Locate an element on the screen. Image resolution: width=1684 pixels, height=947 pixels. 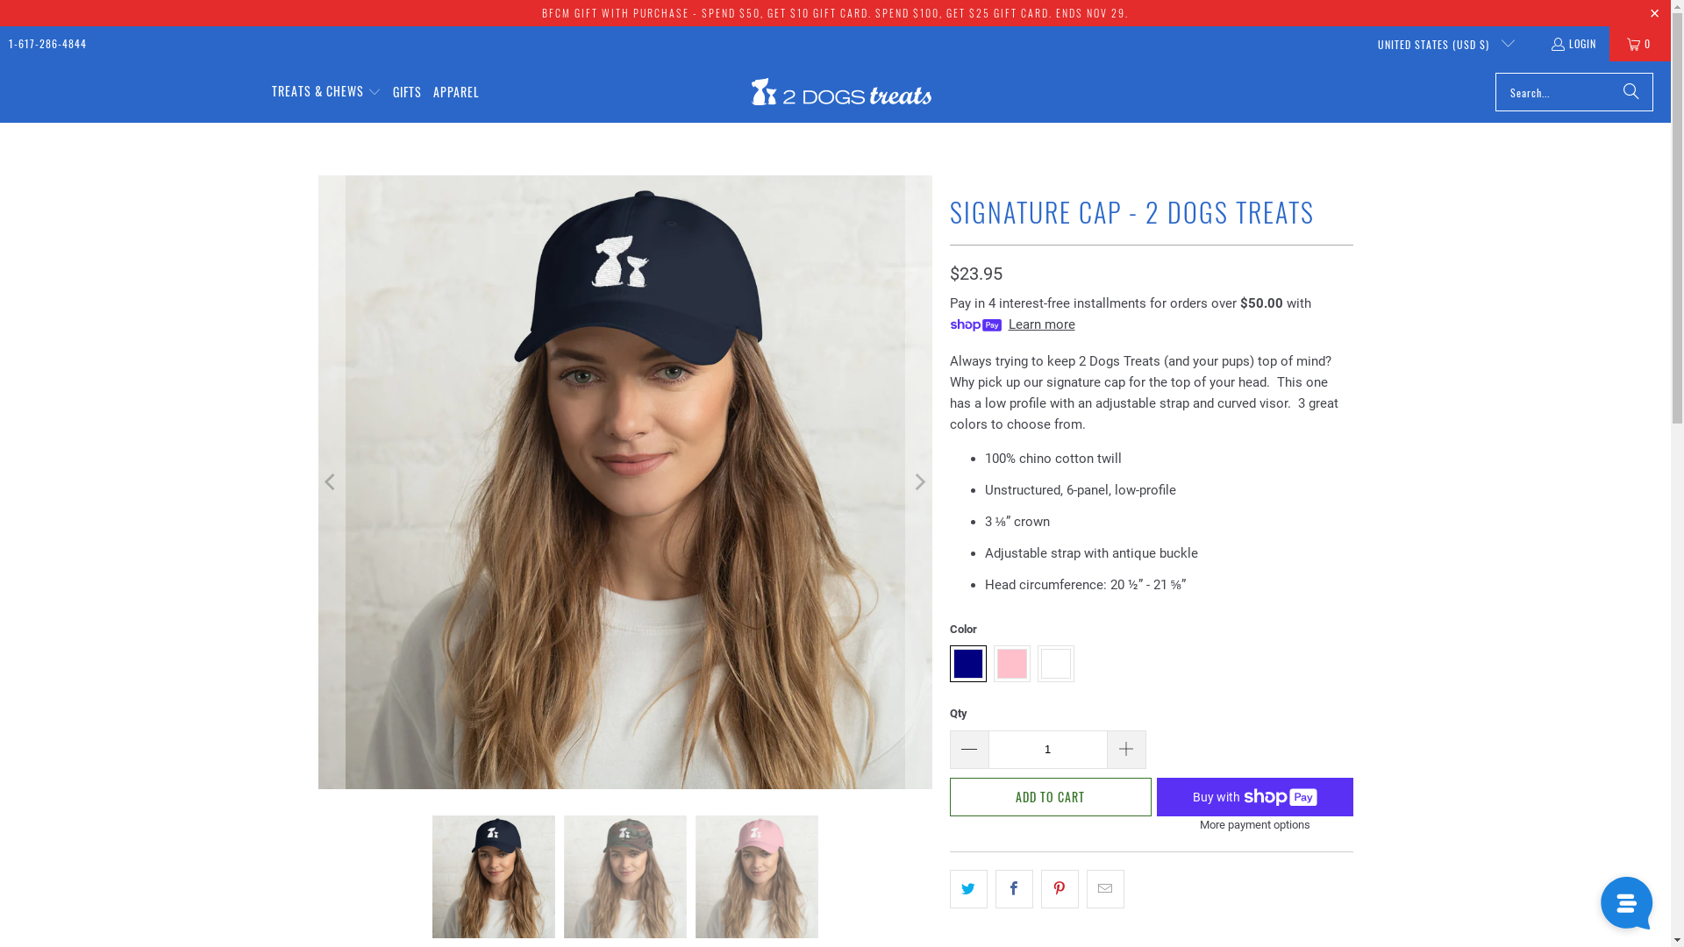
ADD TO CART is located at coordinates (1050, 796).